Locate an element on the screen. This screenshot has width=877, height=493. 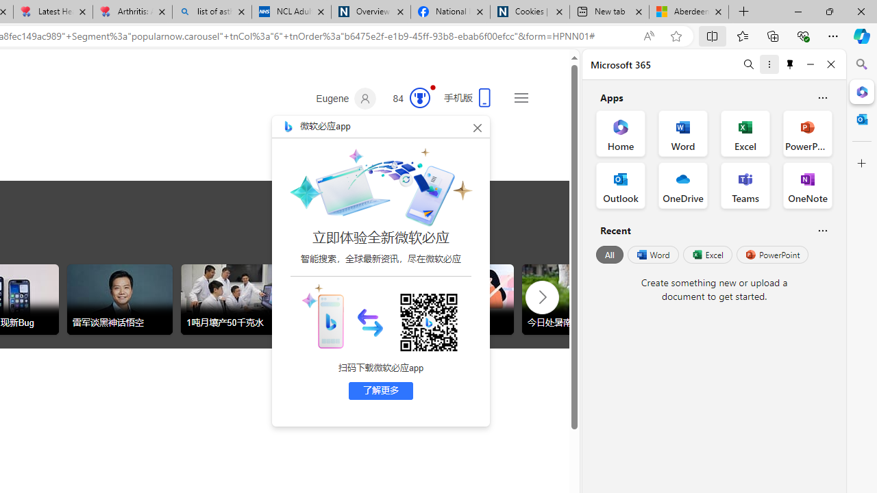
Outlook Office App is located at coordinates (621, 185).